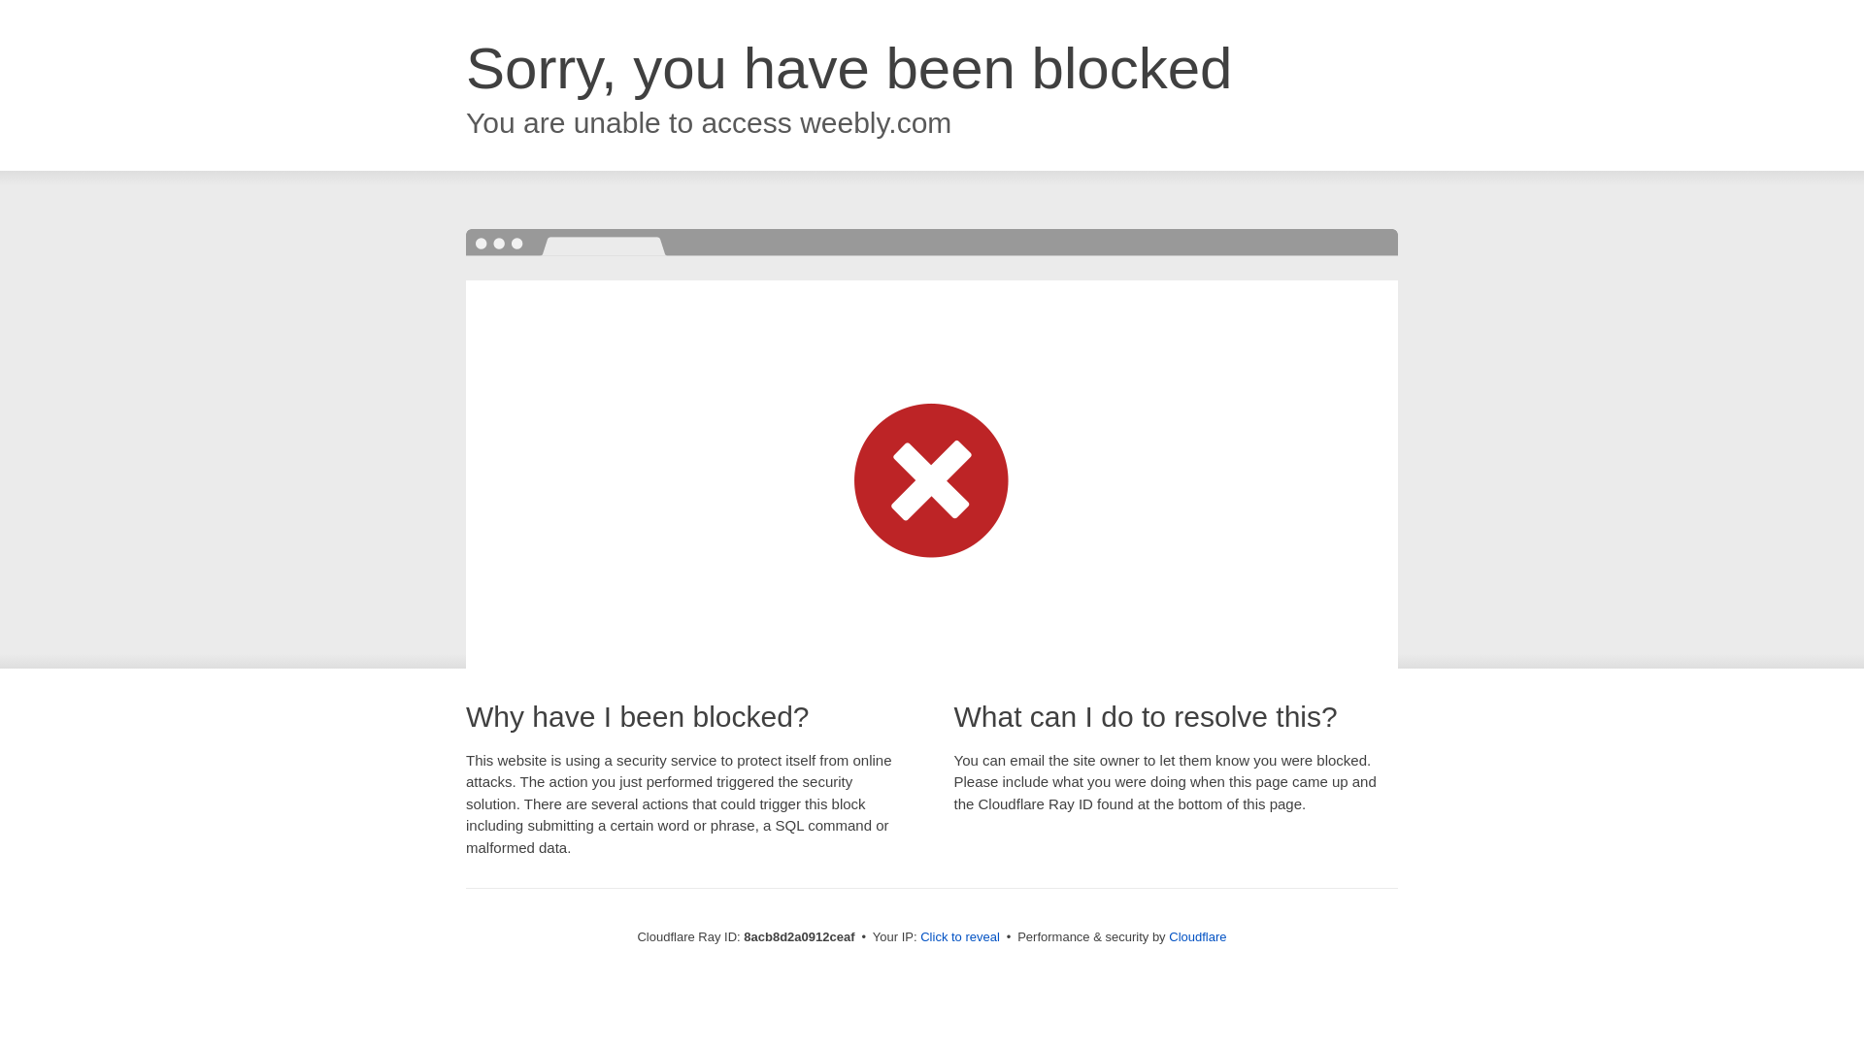 The image size is (1864, 1048). I want to click on Cloudflare, so click(1197, 936).